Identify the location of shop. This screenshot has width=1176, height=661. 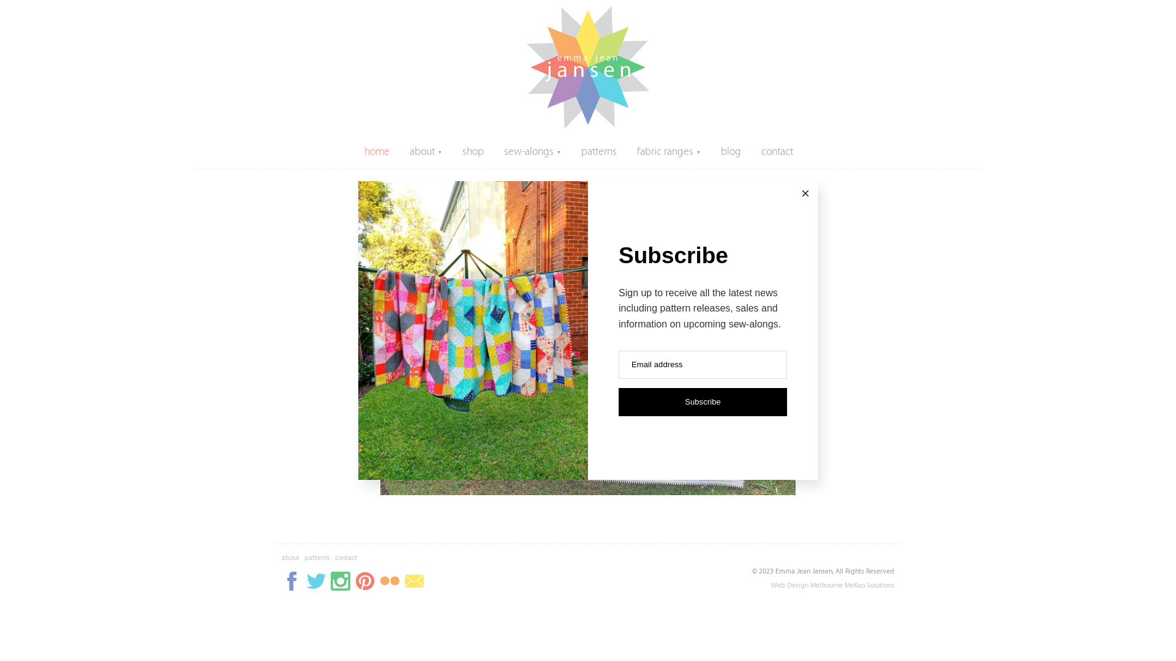
(473, 152).